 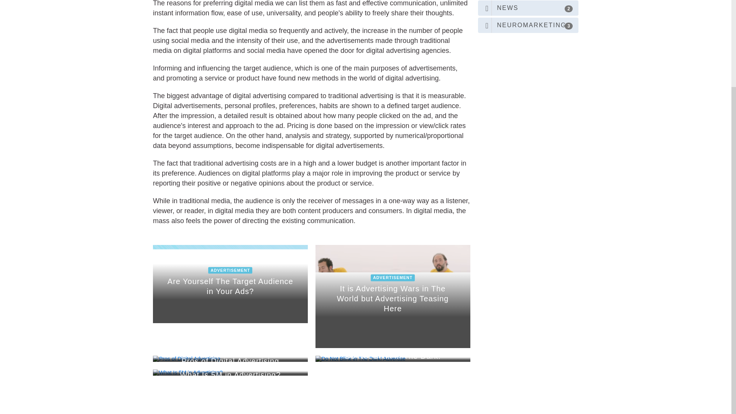 I want to click on NEUROMARKETING, so click(x=528, y=25).